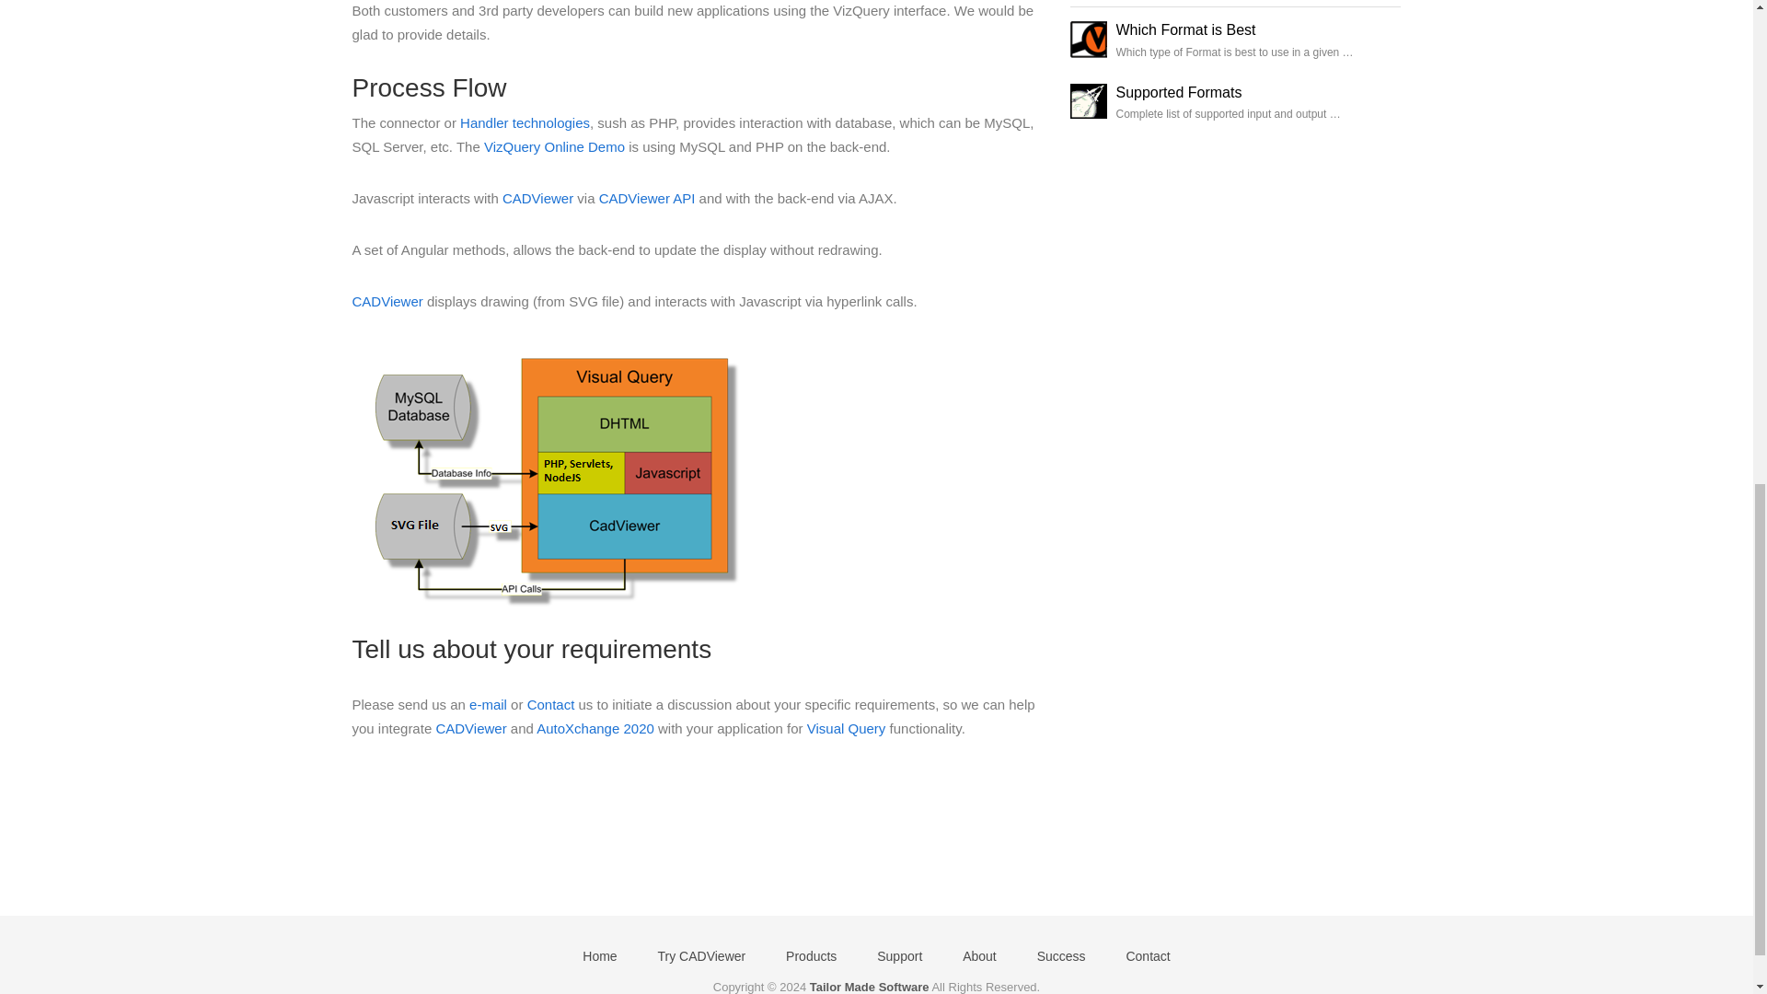 The height and width of the screenshot is (994, 1767). What do you see at coordinates (525, 122) in the screenshot?
I see `Handler technologies` at bounding box center [525, 122].